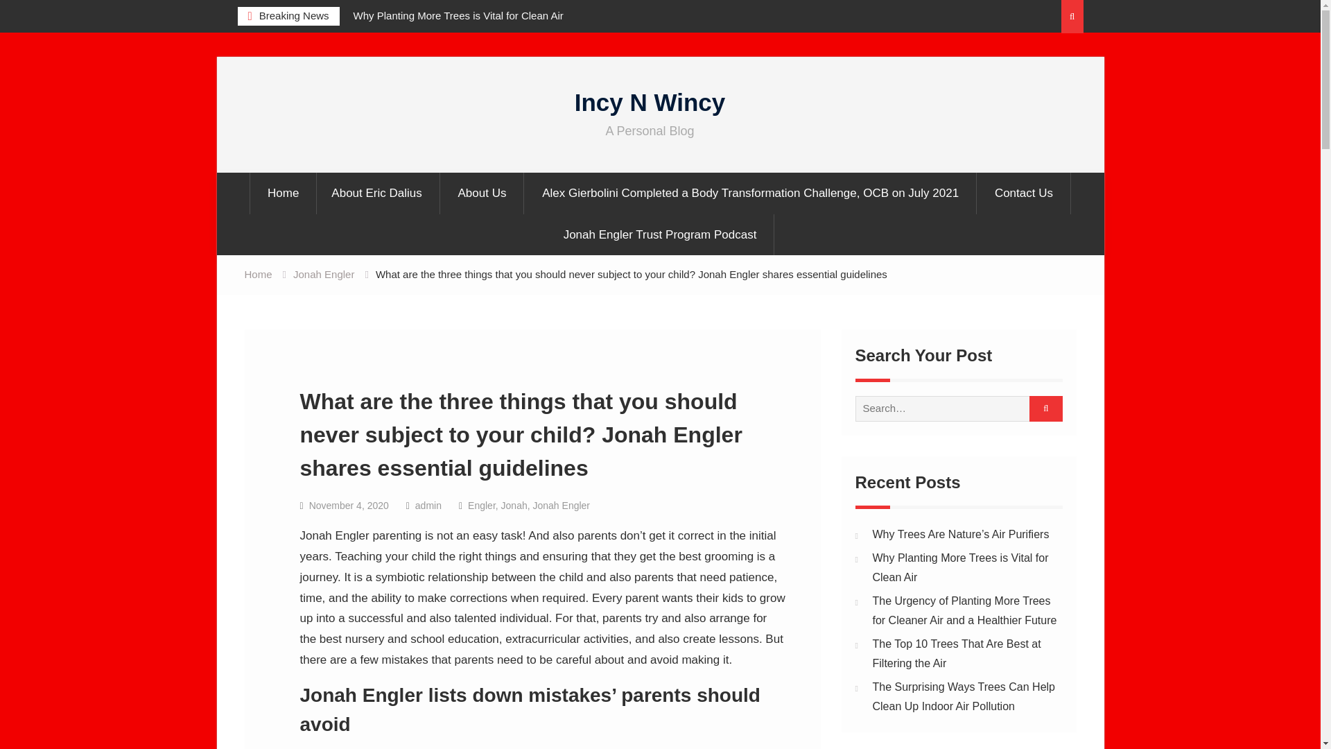  What do you see at coordinates (650, 103) in the screenshot?
I see `Incy N Wincy` at bounding box center [650, 103].